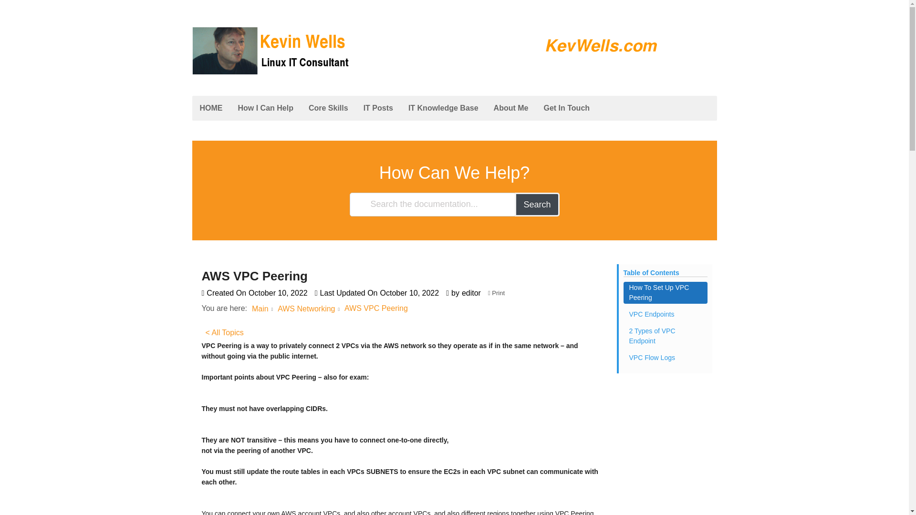  I want to click on HOME, so click(210, 108).